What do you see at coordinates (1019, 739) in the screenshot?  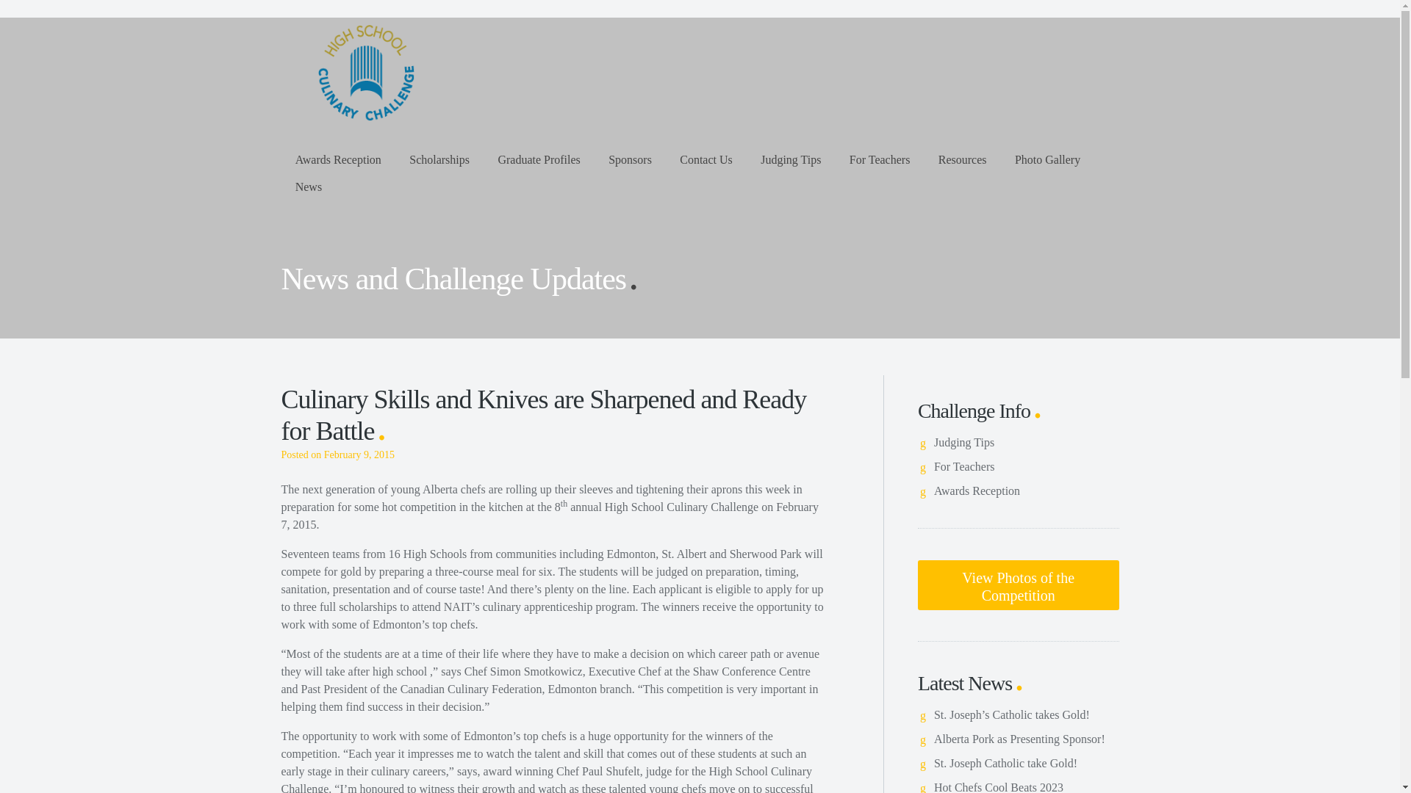 I see `Alberta Pork as Presenting Sponsor!` at bounding box center [1019, 739].